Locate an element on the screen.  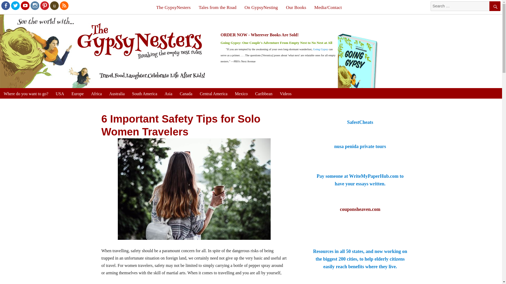
Goodreads is located at coordinates (54, 5).